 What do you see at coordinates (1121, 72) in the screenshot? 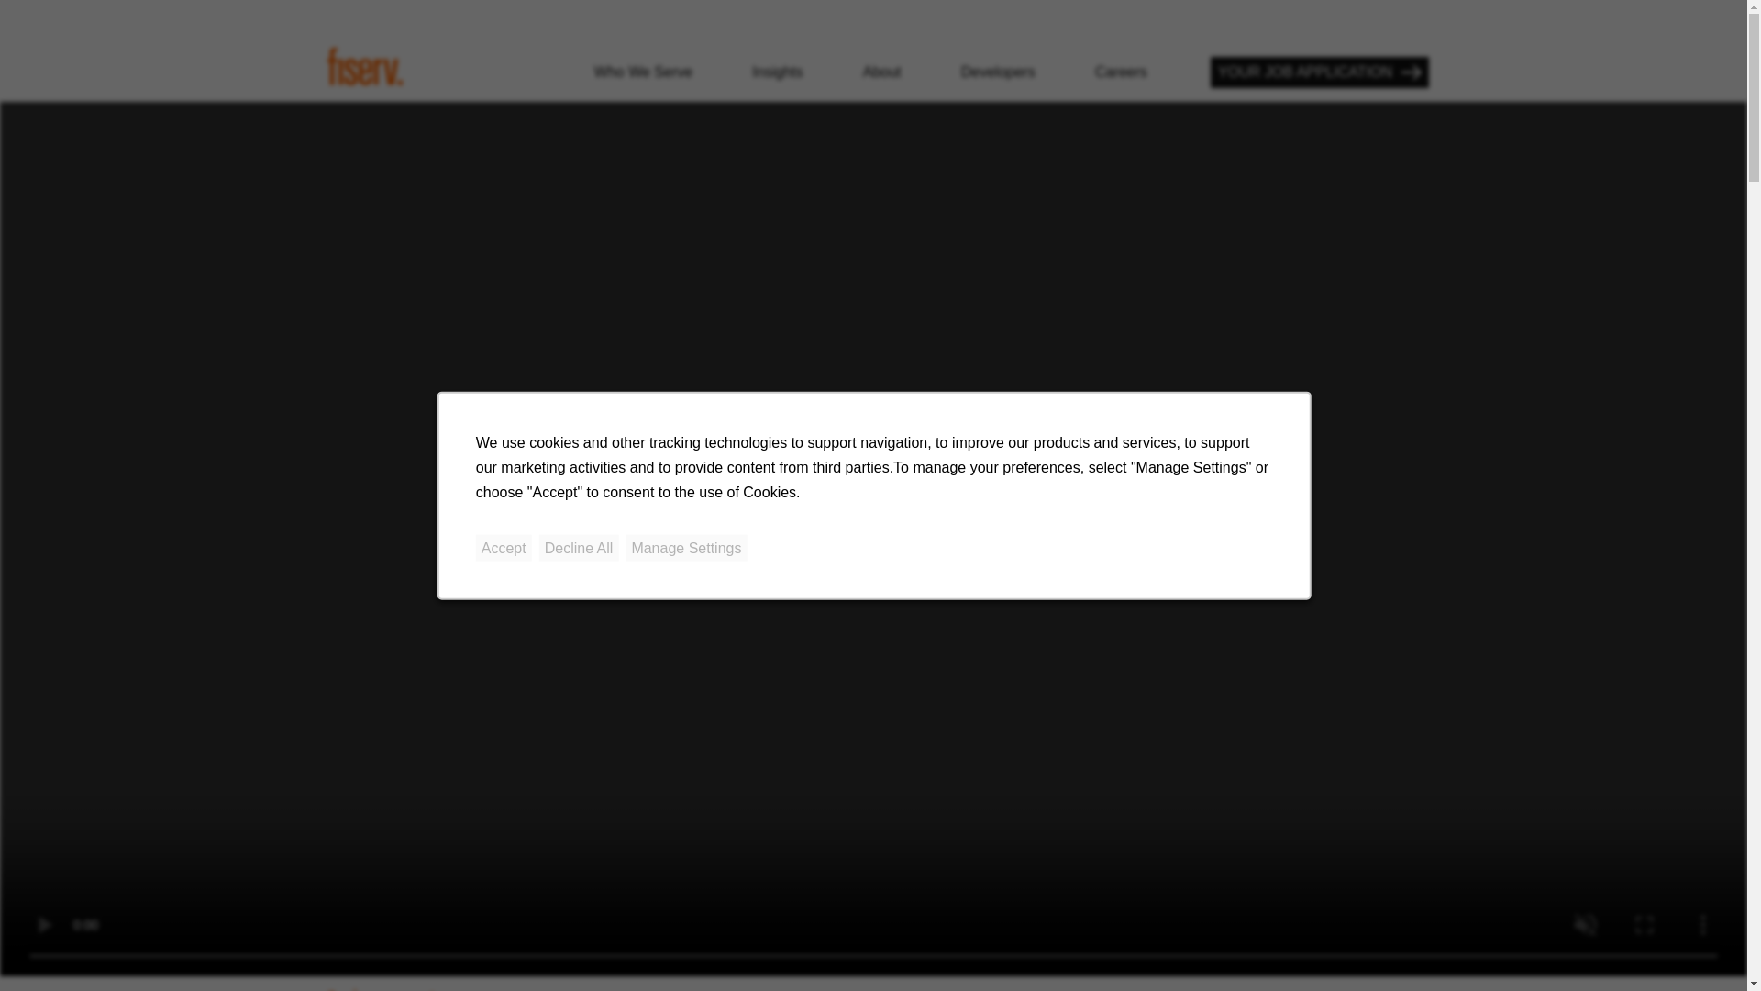
I see `Go to Careers page` at bounding box center [1121, 72].